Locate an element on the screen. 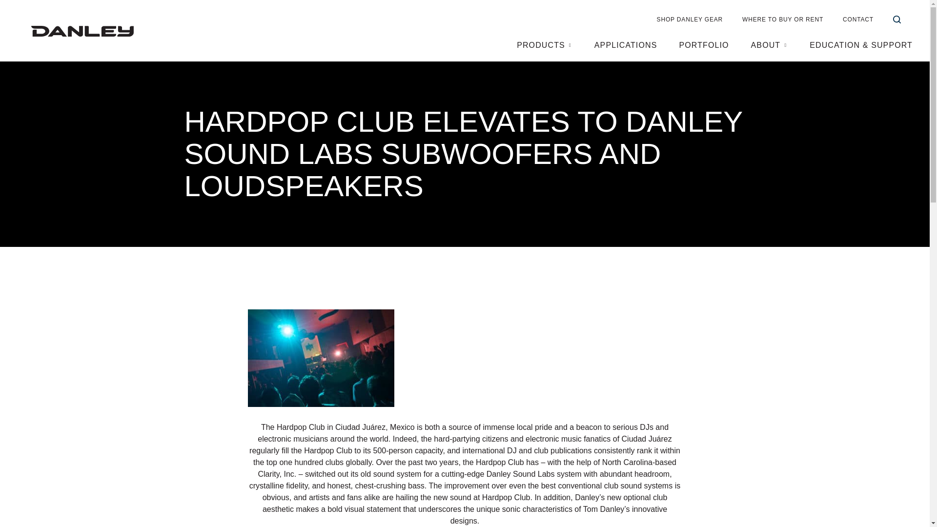 The width and height of the screenshot is (937, 527). APPLICATIONS is located at coordinates (626, 45).